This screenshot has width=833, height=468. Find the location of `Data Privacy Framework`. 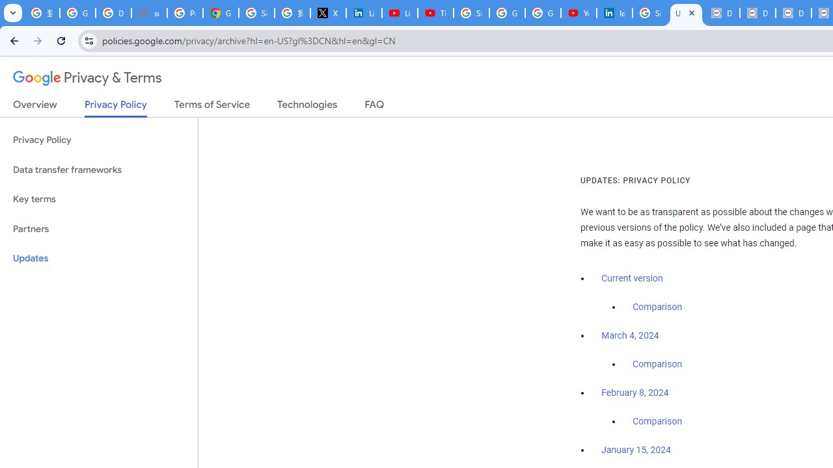

Data Privacy Framework is located at coordinates (758, 13).